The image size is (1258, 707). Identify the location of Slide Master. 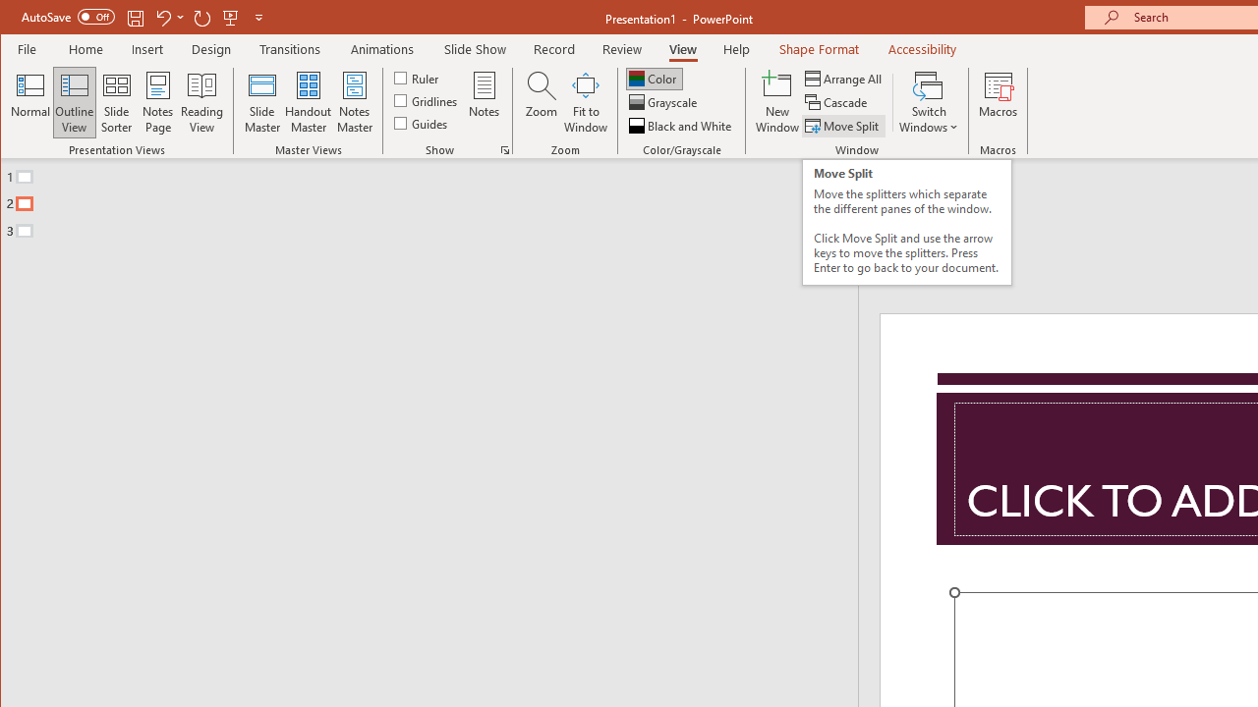
(261, 102).